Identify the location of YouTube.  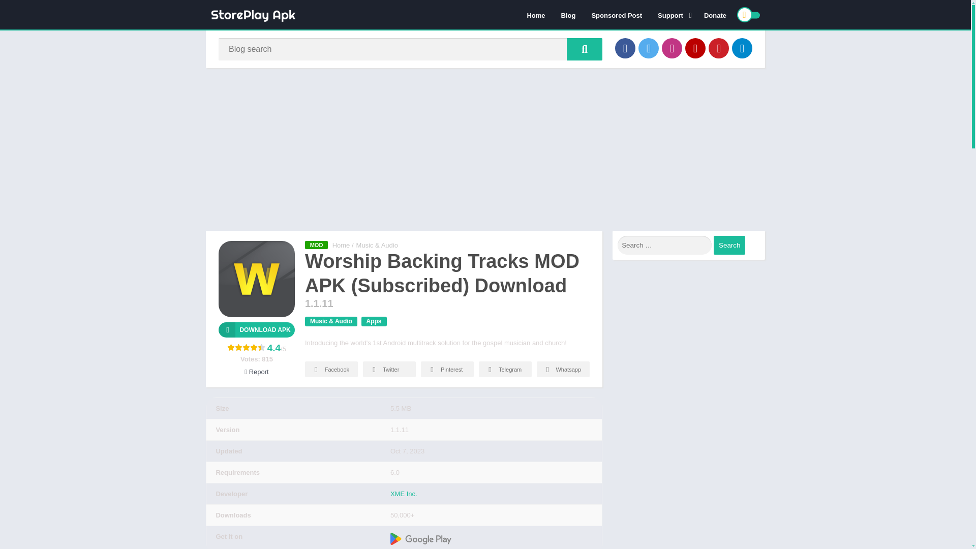
(695, 48).